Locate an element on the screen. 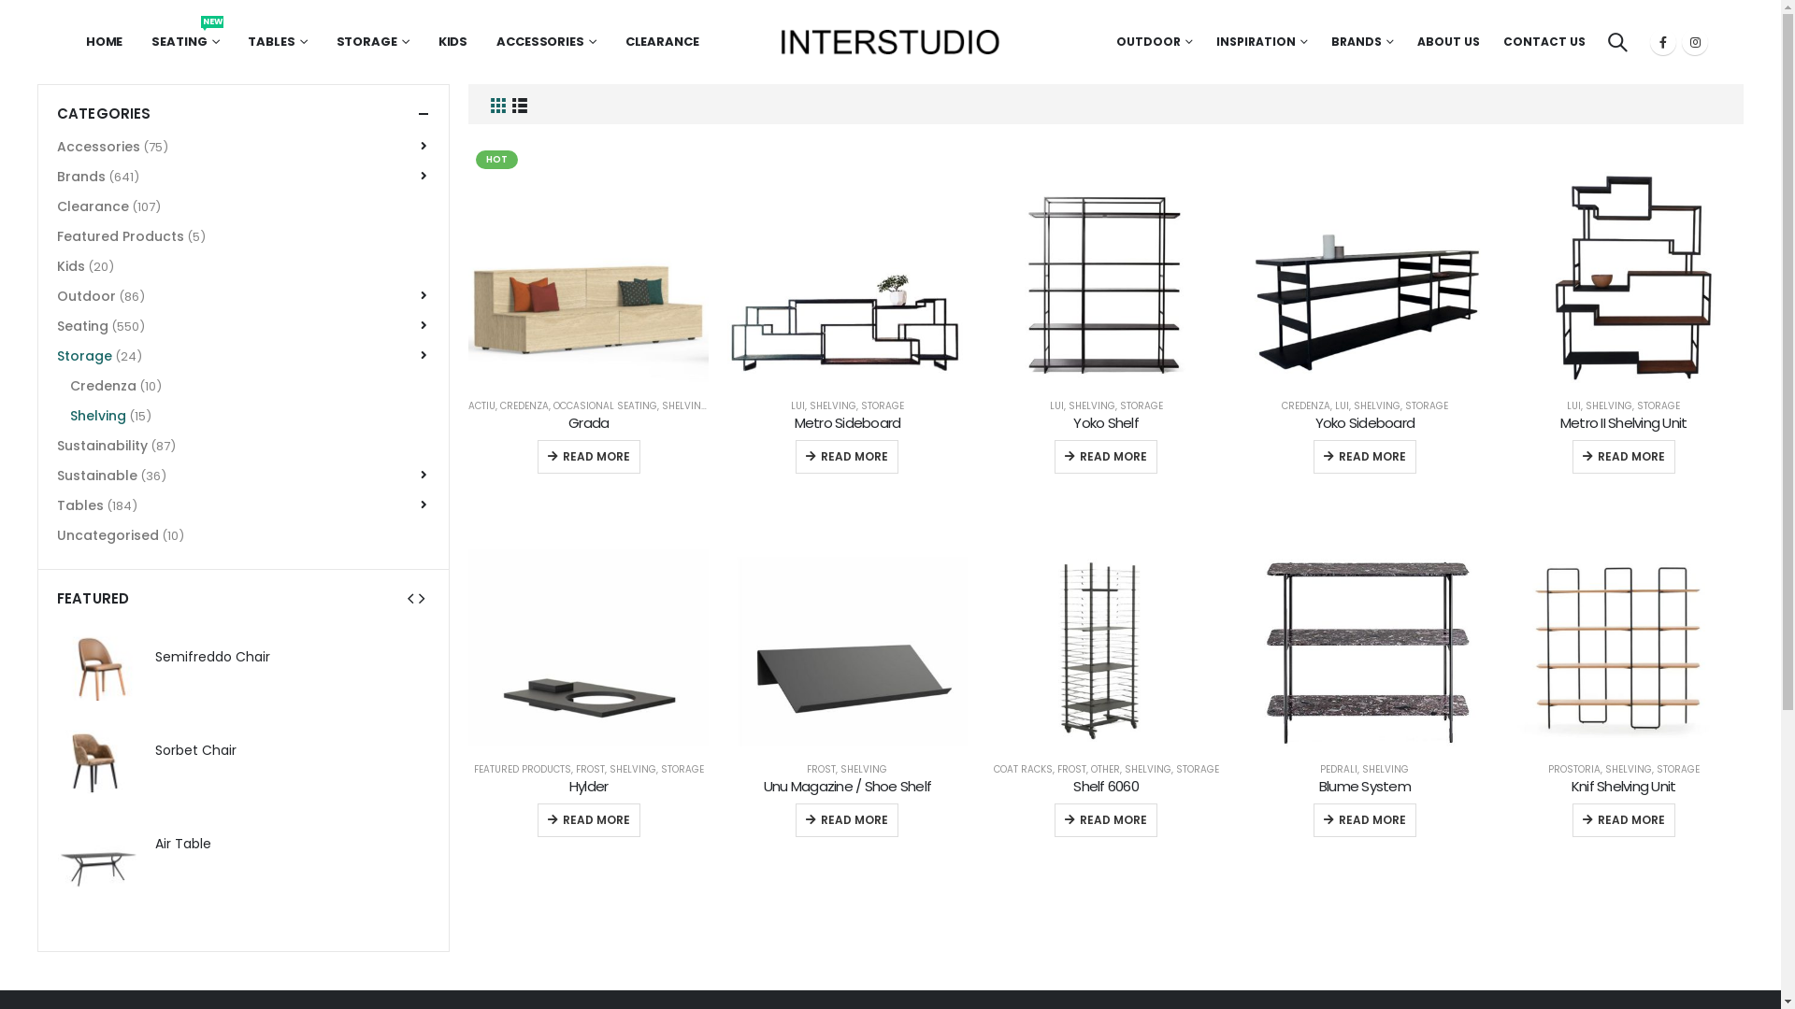 The height and width of the screenshot is (1009, 1795). SHELVING is located at coordinates (833, 405).